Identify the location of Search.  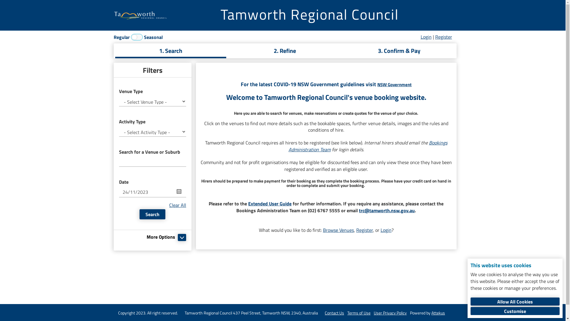
(153, 214).